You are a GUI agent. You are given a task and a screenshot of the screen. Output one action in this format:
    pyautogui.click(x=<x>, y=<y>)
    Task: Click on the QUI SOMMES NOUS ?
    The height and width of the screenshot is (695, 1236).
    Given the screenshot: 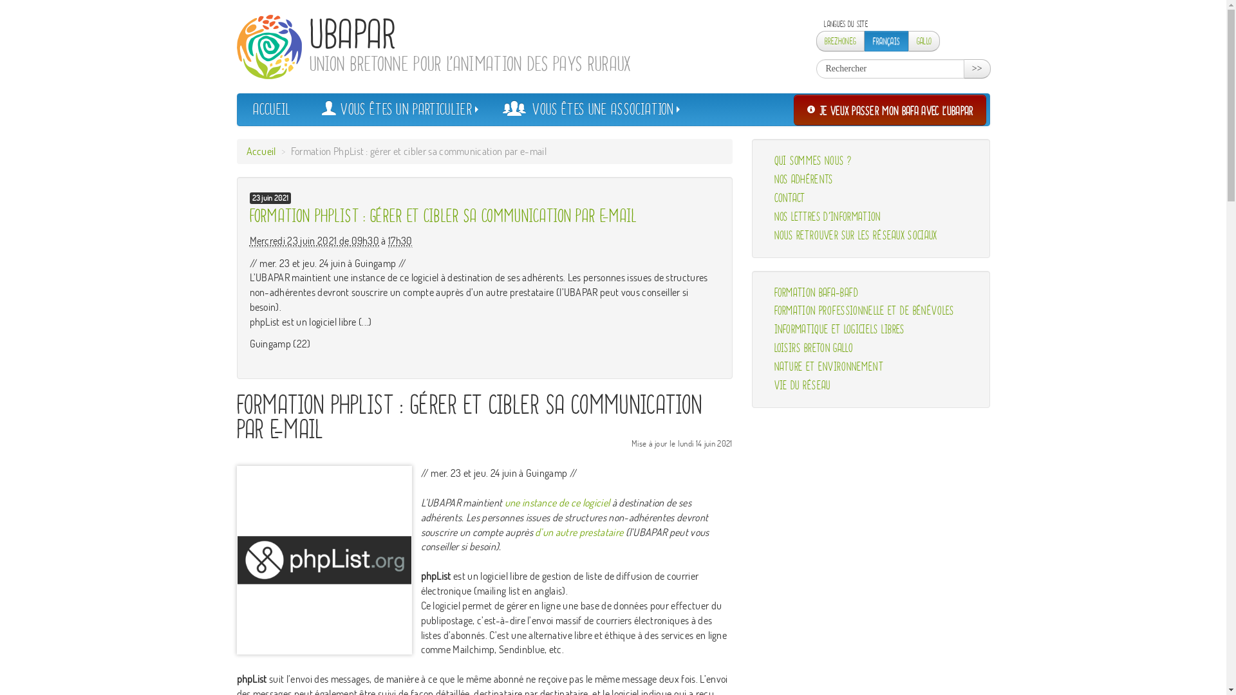 What is the action you would take?
    pyautogui.click(x=871, y=161)
    